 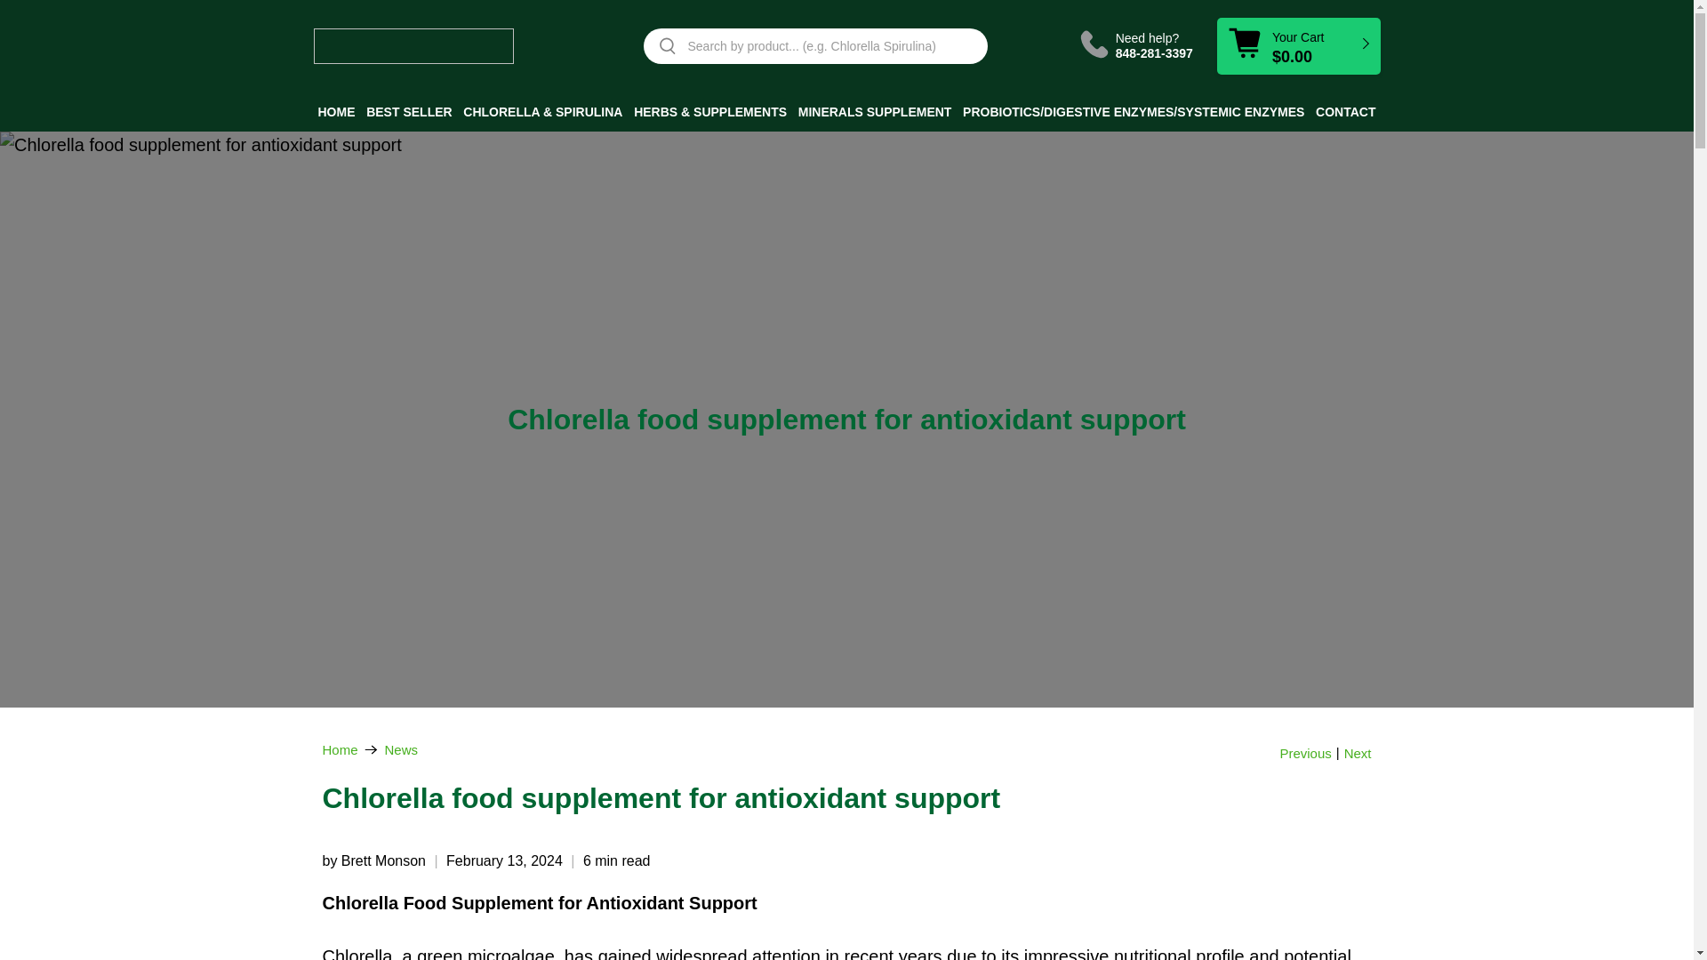 What do you see at coordinates (373, 860) in the screenshot?
I see `by Brett Monson` at bounding box center [373, 860].